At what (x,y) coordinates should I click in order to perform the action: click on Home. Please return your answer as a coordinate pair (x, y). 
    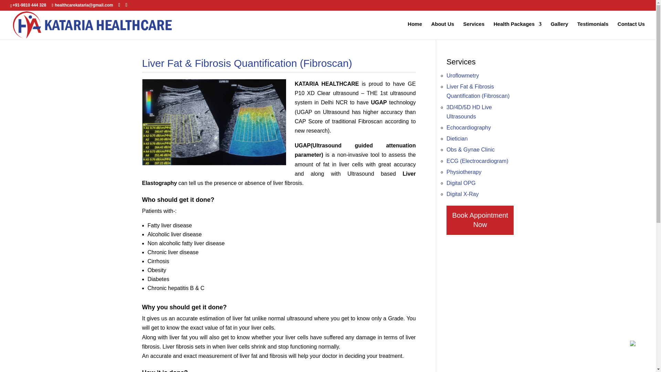
    Looking at the image, I should click on (415, 30).